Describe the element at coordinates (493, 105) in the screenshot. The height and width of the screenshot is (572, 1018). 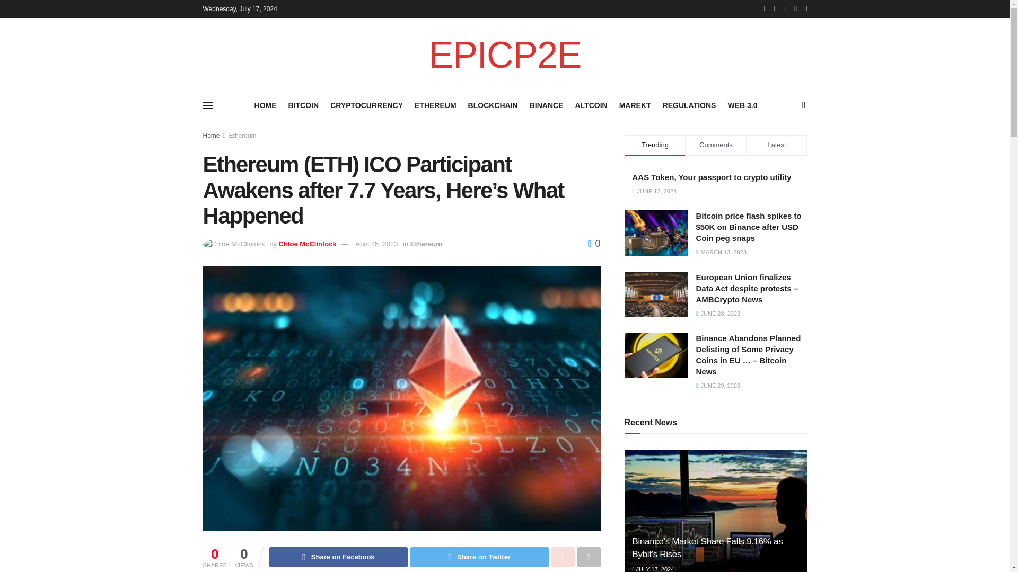
I see `BLOCKCHAIN` at that location.